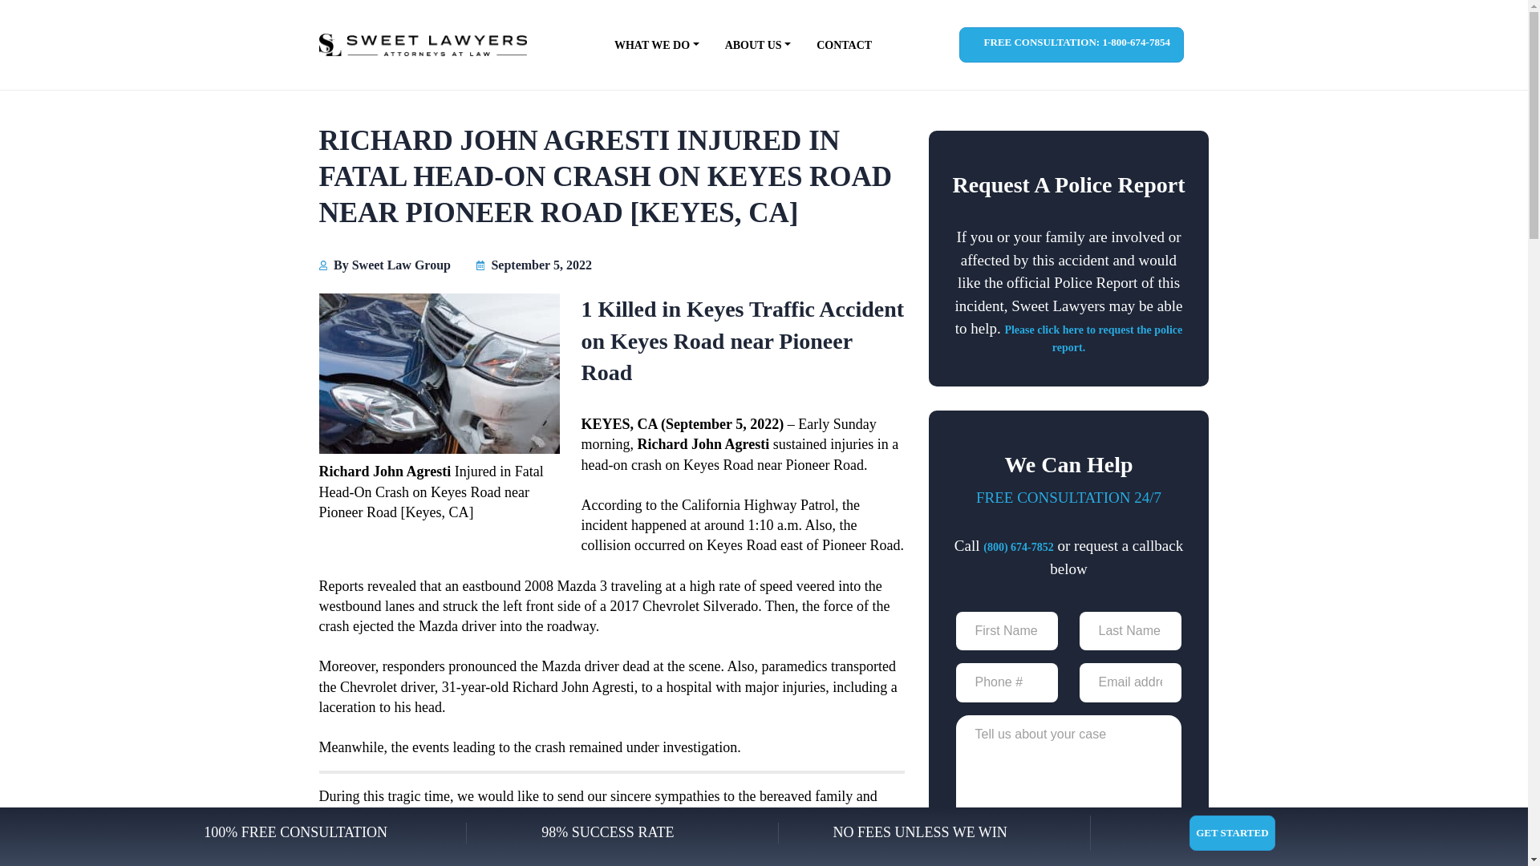 The image size is (1540, 866). What do you see at coordinates (1092, 338) in the screenshot?
I see `Please click here to request the police report.` at bounding box center [1092, 338].